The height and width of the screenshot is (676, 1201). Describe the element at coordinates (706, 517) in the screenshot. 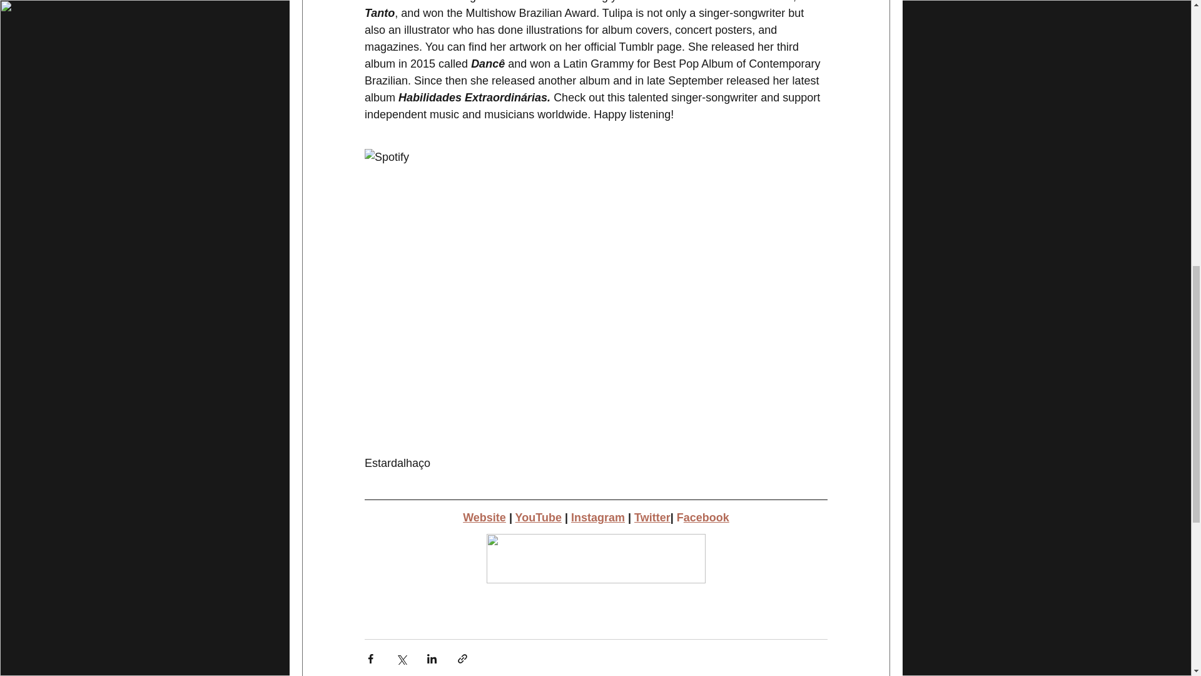

I see `acebook` at that location.